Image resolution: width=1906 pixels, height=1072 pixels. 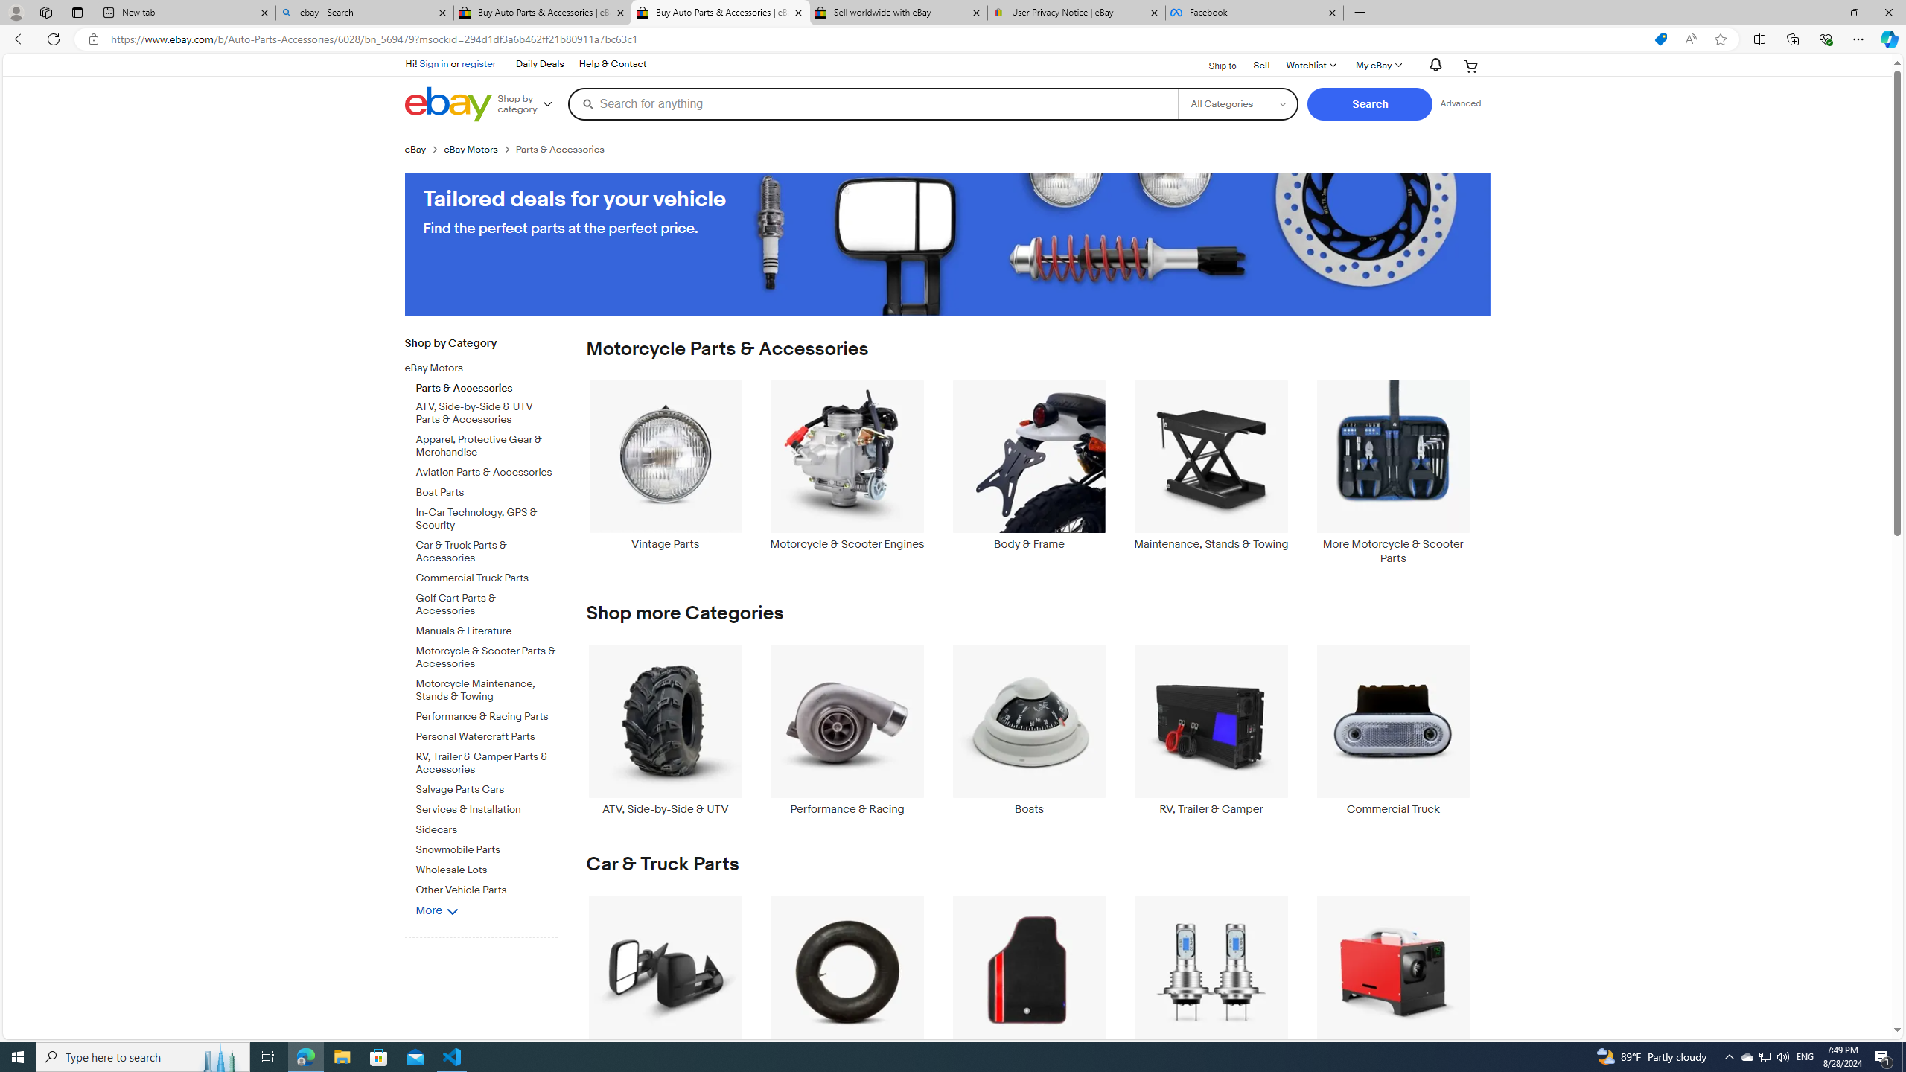 I want to click on Boat Parts, so click(x=487, y=493).